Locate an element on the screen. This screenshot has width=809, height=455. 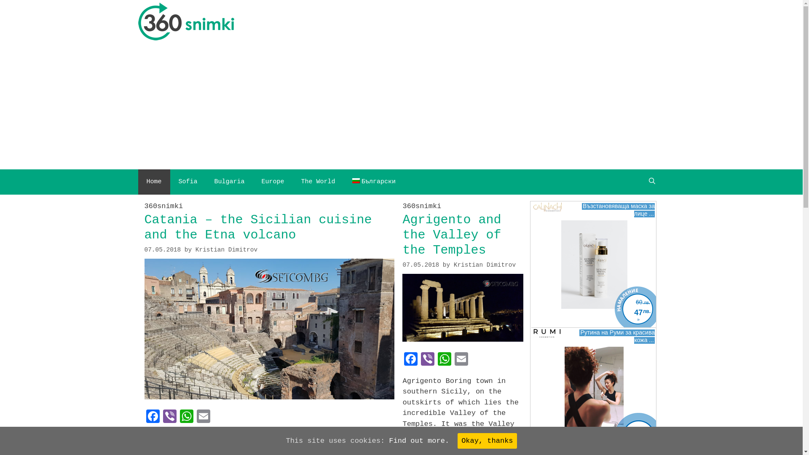
Facebook is located at coordinates (410, 361).